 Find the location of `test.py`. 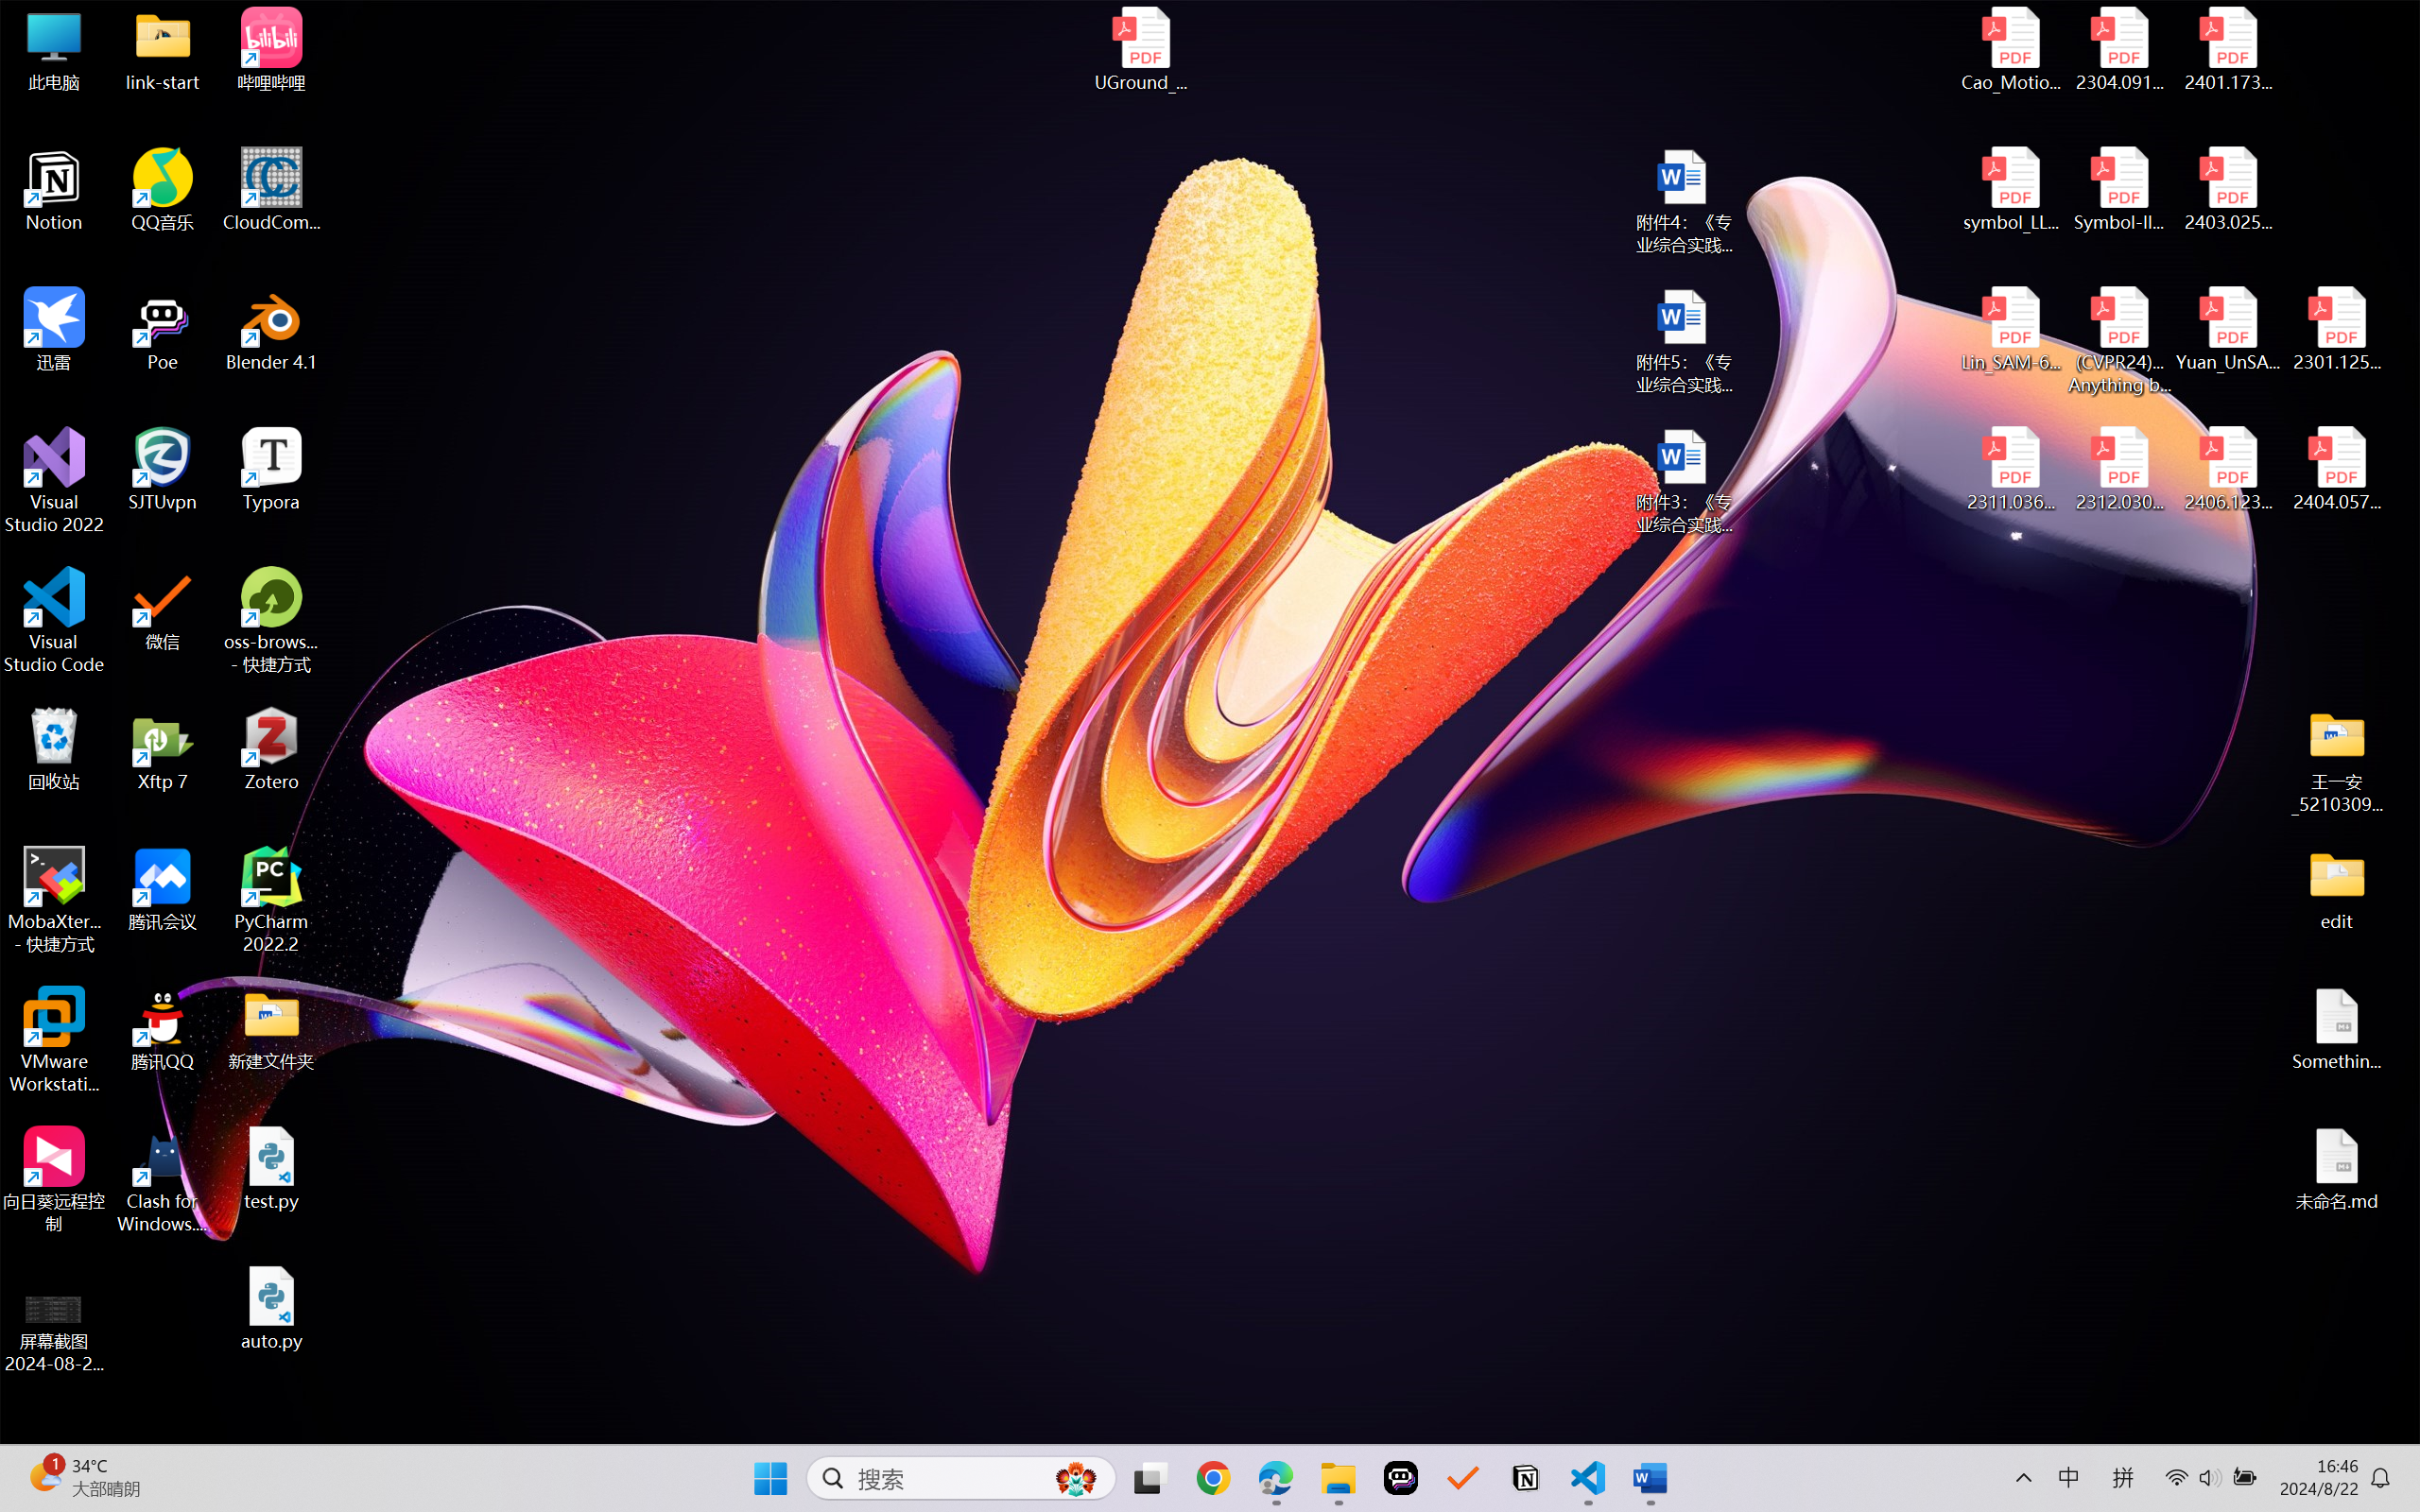

test.py is located at coordinates (272, 1168).